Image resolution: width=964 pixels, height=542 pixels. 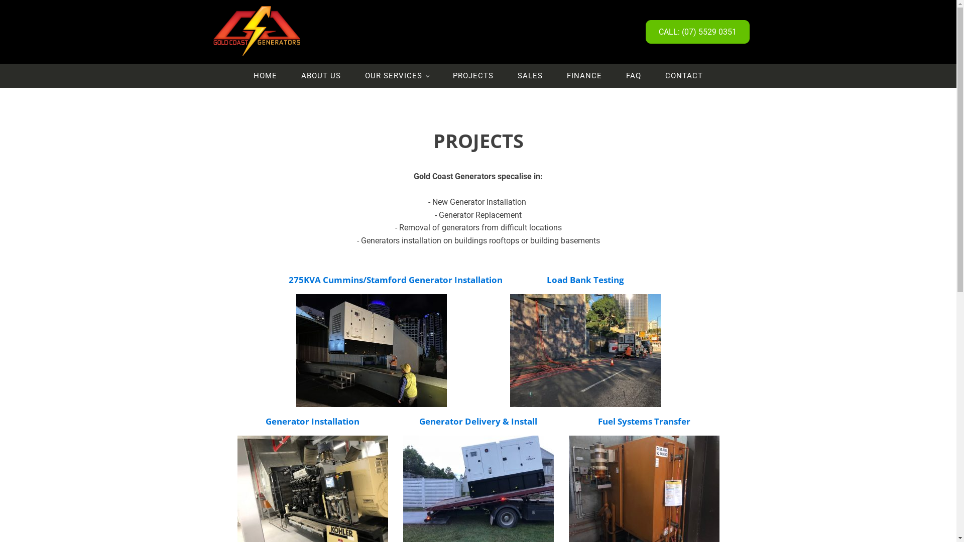 I want to click on Fuel Systems Transfer, so click(x=644, y=422).